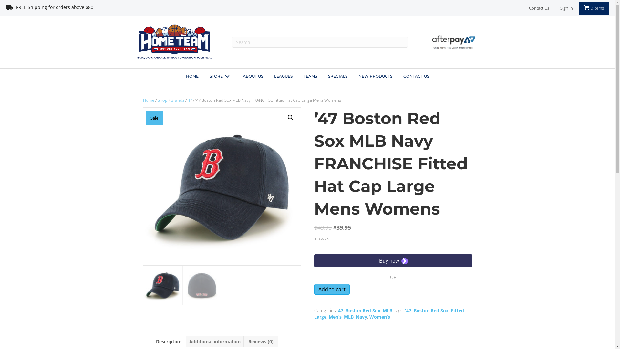  What do you see at coordinates (310, 76) in the screenshot?
I see `TEAMS` at bounding box center [310, 76].